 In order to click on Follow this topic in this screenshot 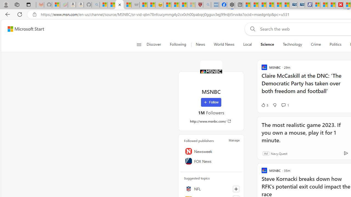, I will do `click(236, 189)`.